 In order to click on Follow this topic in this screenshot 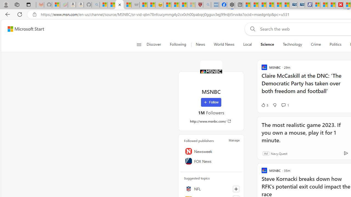, I will do `click(236, 189)`.